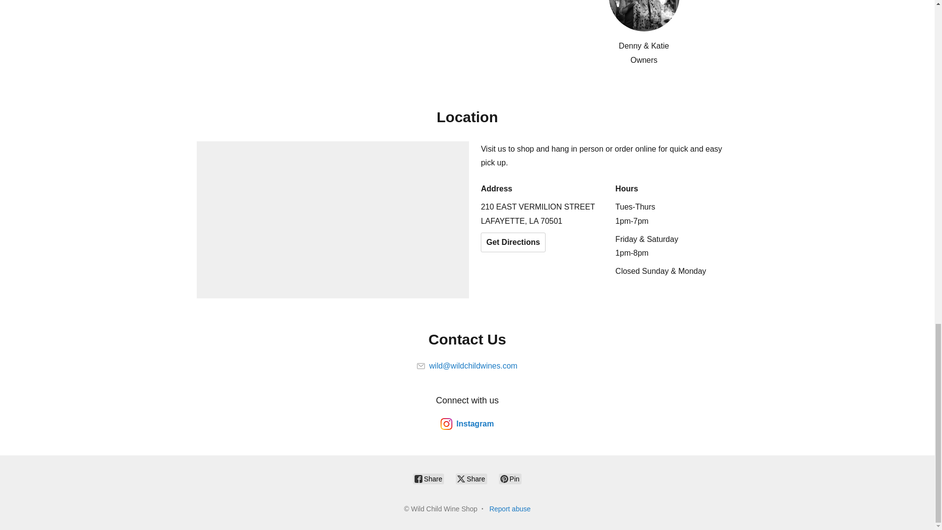 This screenshot has width=942, height=530. Describe the element at coordinates (513, 242) in the screenshot. I see `Get Directions` at that location.